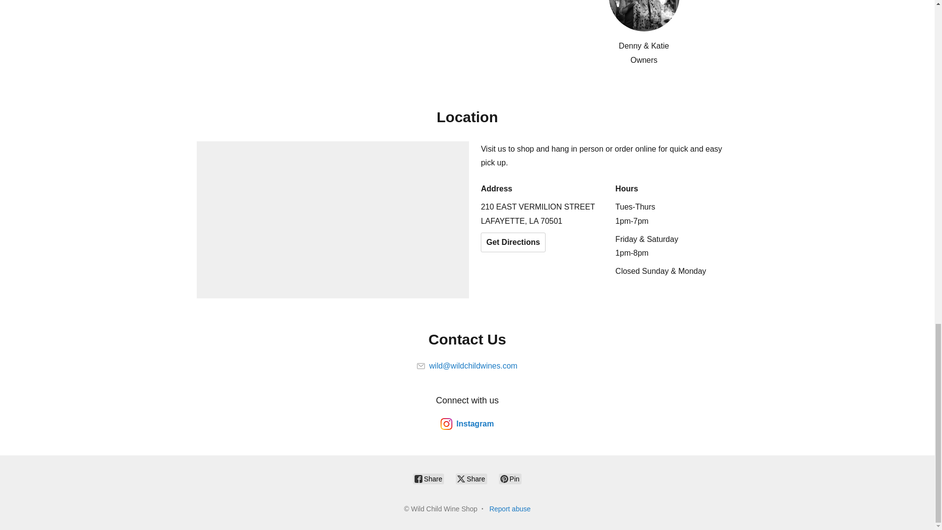 This screenshot has width=942, height=530. Describe the element at coordinates (513, 242) in the screenshot. I see `Get Directions` at that location.